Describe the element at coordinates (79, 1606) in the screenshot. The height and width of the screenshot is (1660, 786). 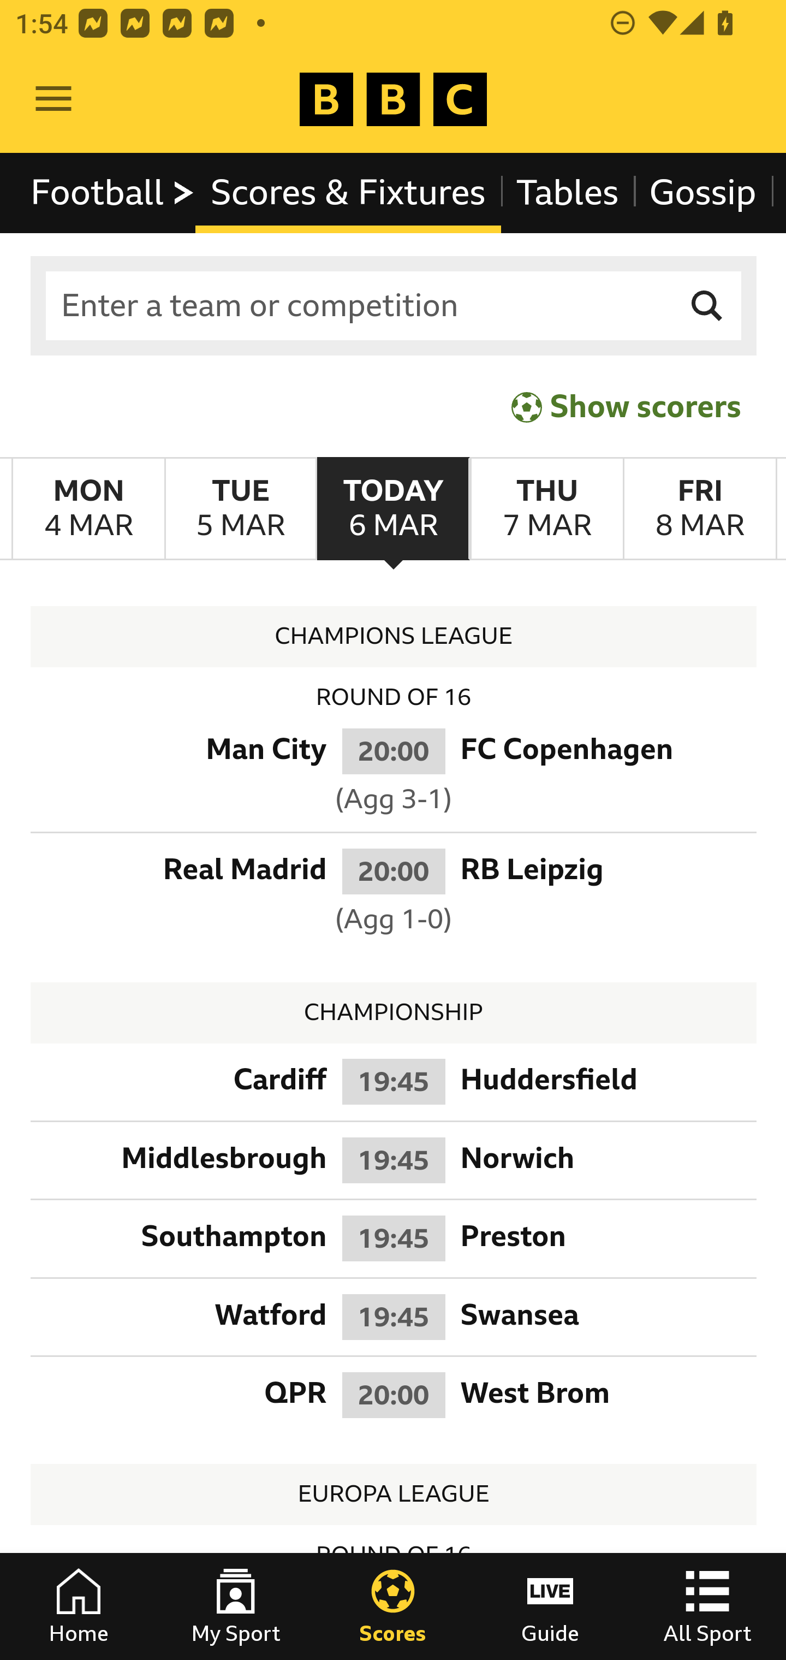
I see `Home` at that location.